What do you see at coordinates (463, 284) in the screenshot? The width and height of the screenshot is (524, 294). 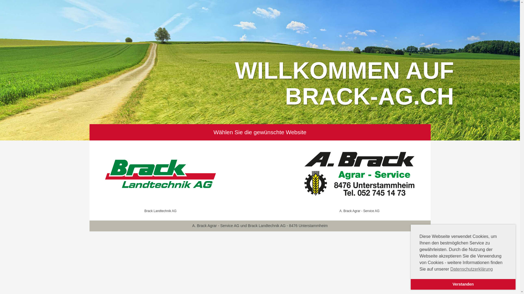 I see `Verstanden` at bounding box center [463, 284].